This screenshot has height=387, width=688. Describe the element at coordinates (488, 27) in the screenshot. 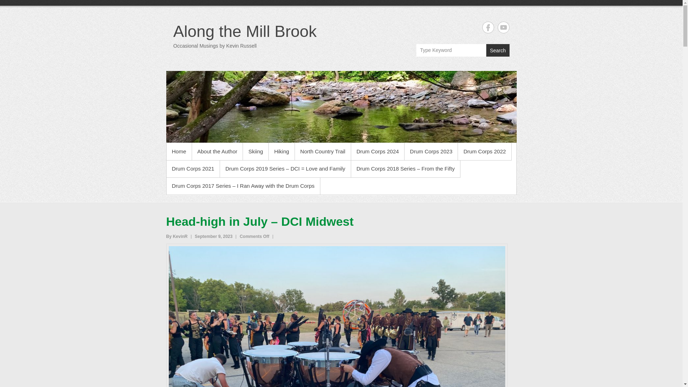

I see `Along the Mill Brook on Facebook` at that location.